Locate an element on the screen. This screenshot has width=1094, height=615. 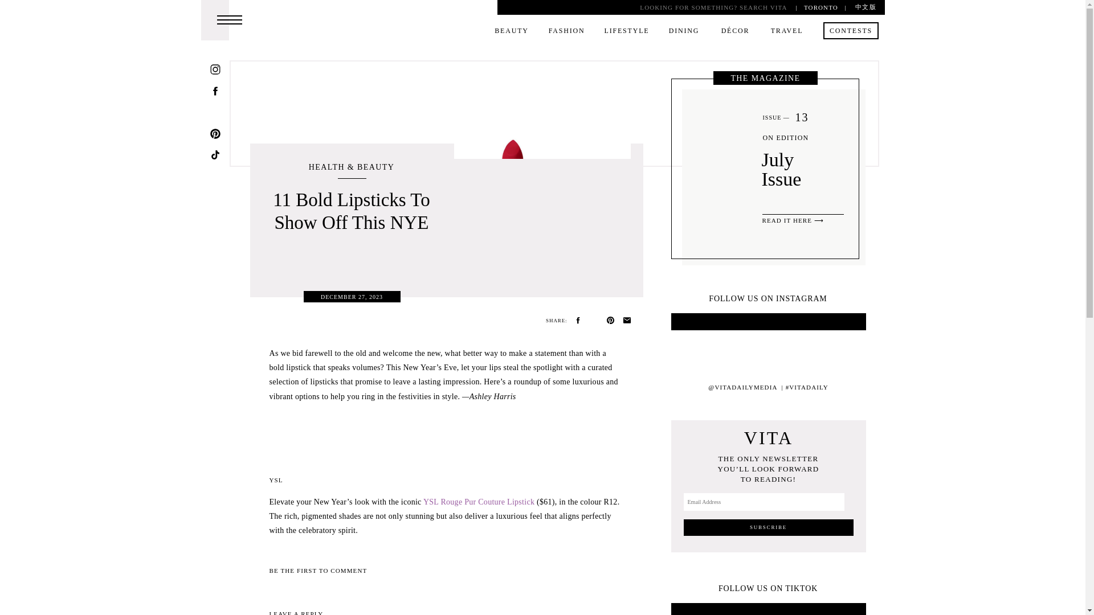
YSL Rouge Pur Couture Lipstick is located at coordinates (479, 501).